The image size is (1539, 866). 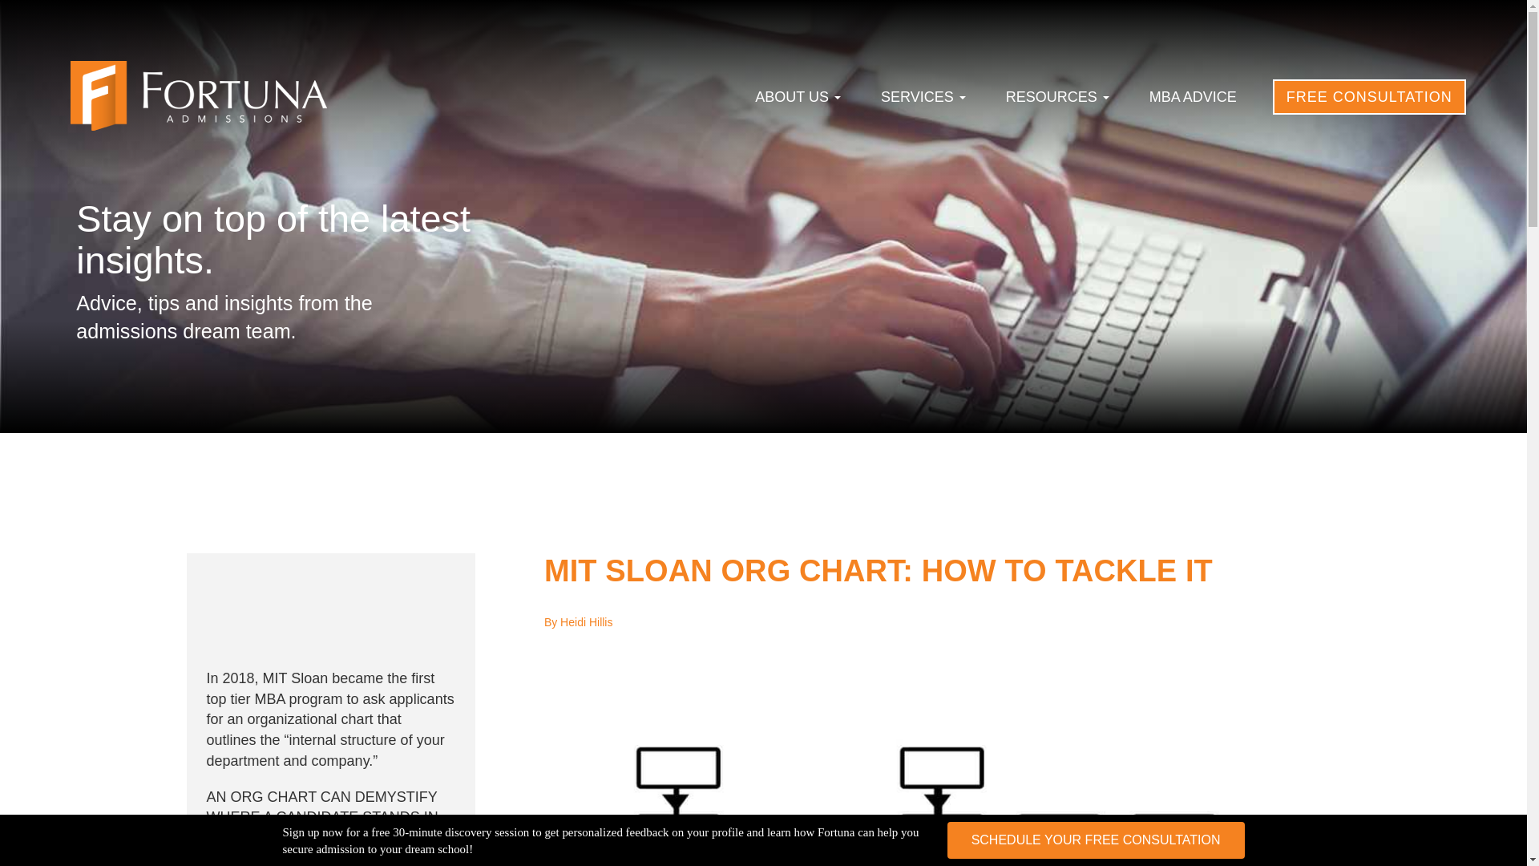 What do you see at coordinates (923, 97) in the screenshot?
I see `SERVICES` at bounding box center [923, 97].